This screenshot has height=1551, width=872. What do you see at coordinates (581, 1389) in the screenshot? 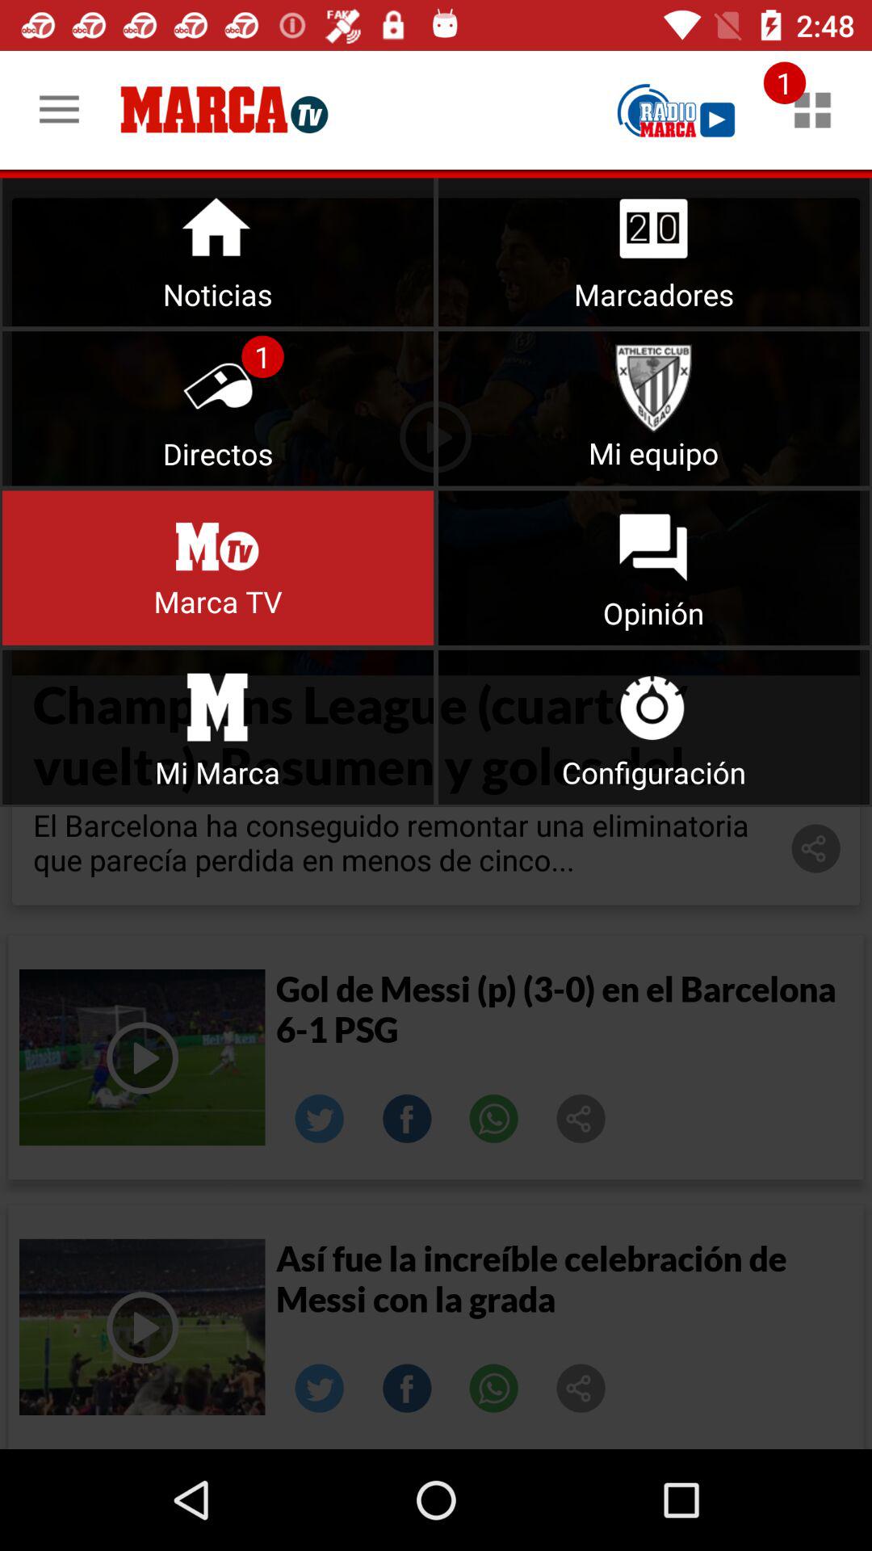
I see `share options` at bounding box center [581, 1389].